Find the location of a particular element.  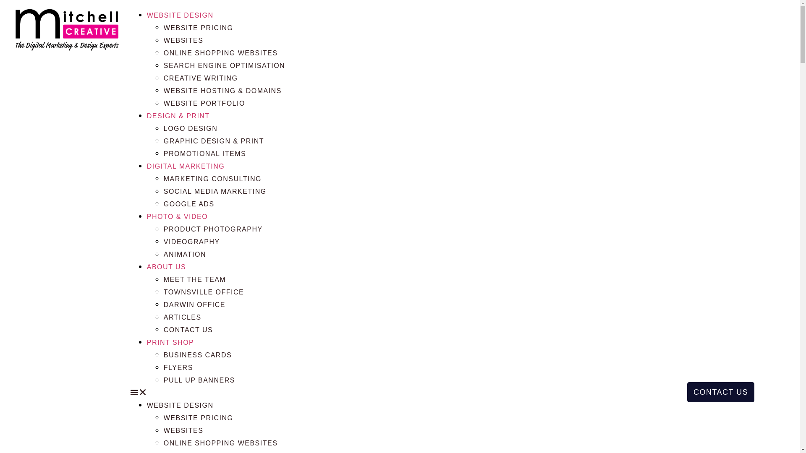

GOOGLE ADS is located at coordinates (189, 204).